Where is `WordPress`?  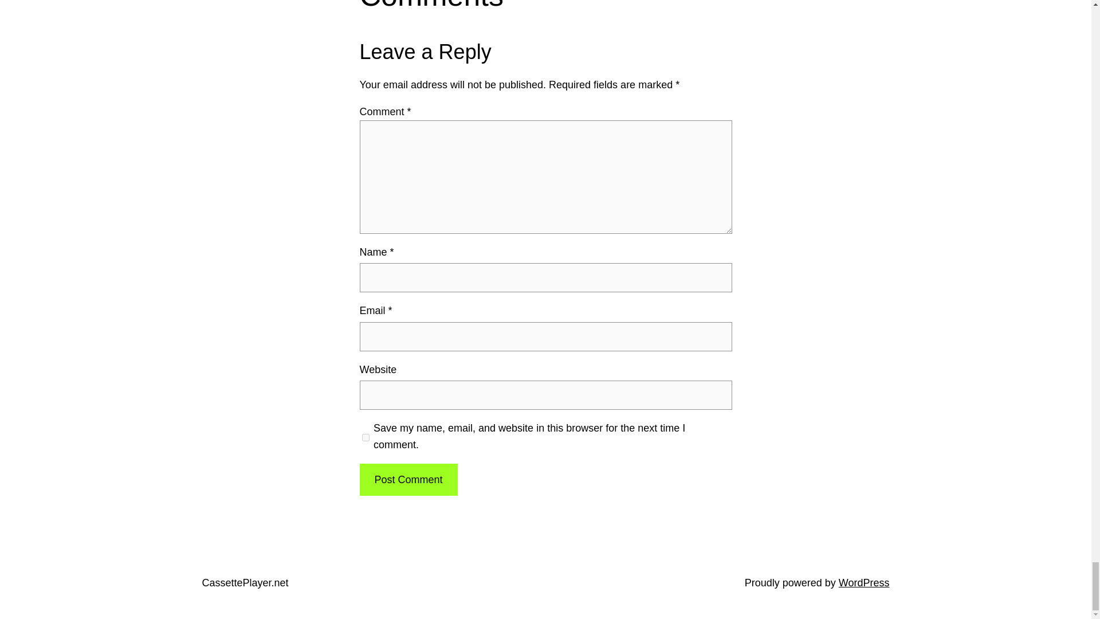
WordPress is located at coordinates (864, 582).